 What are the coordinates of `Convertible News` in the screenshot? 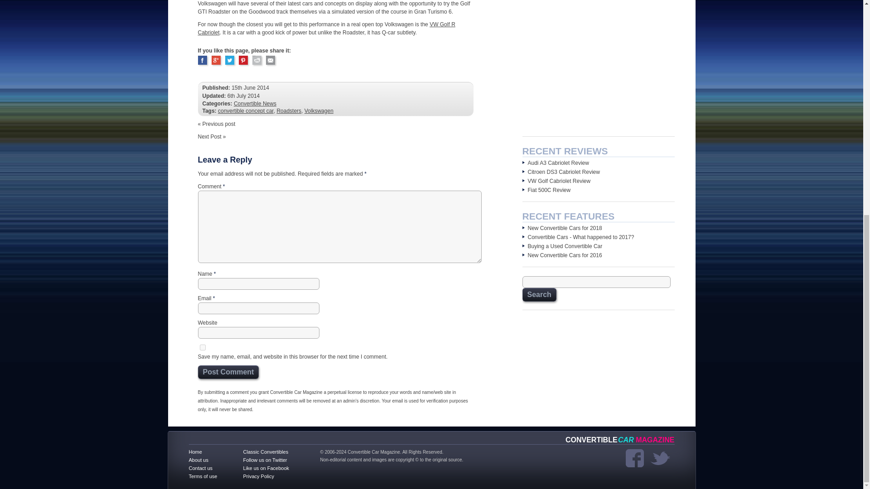 It's located at (255, 104).